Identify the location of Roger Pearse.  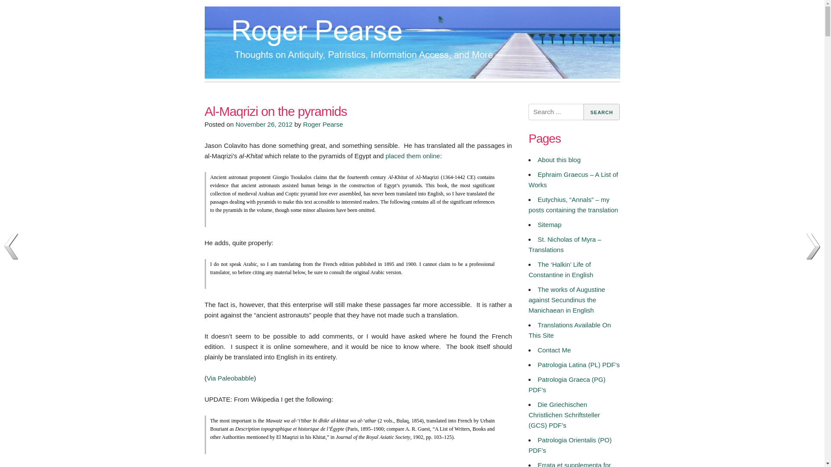
(323, 124).